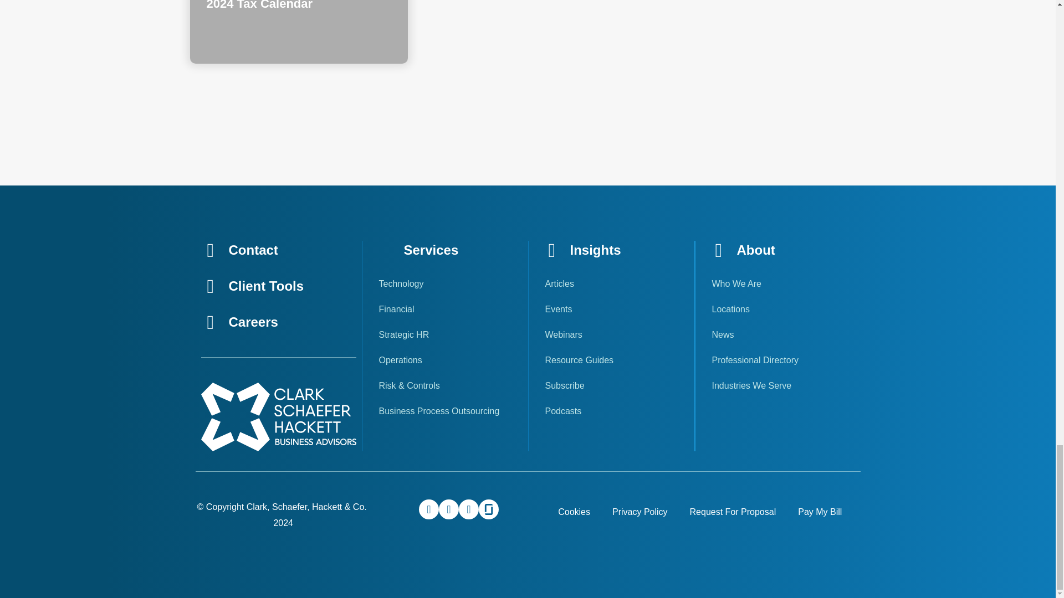 The width and height of the screenshot is (1064, 598). What do you see at coordinates (266, 286) in the screenshot?
I see `Client Tools` at bounding box center [266, 286].